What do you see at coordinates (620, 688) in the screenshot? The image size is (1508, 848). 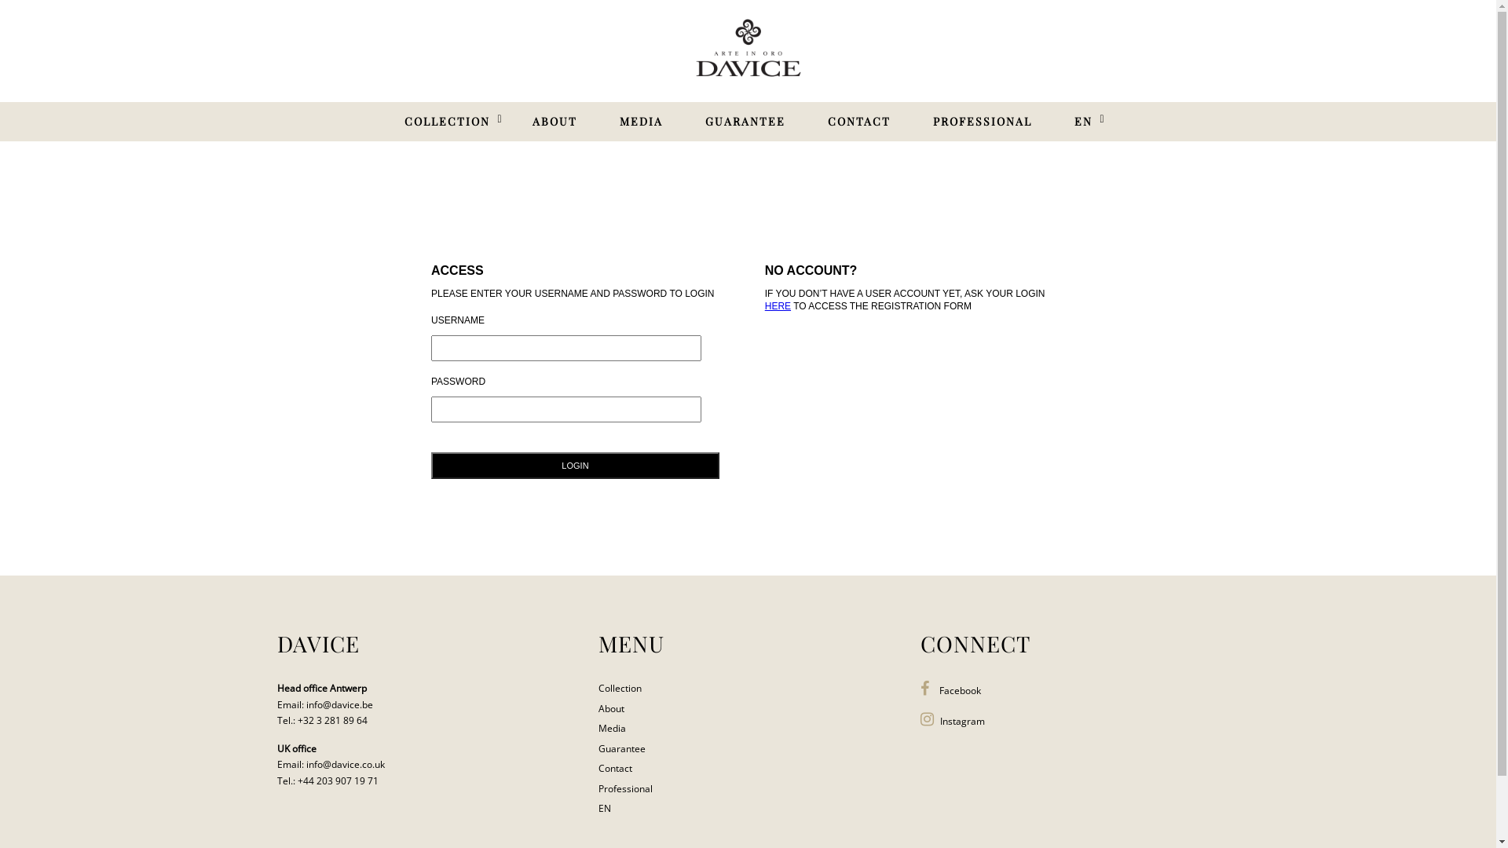 I see `Collection` at bounding box center [620, 688].